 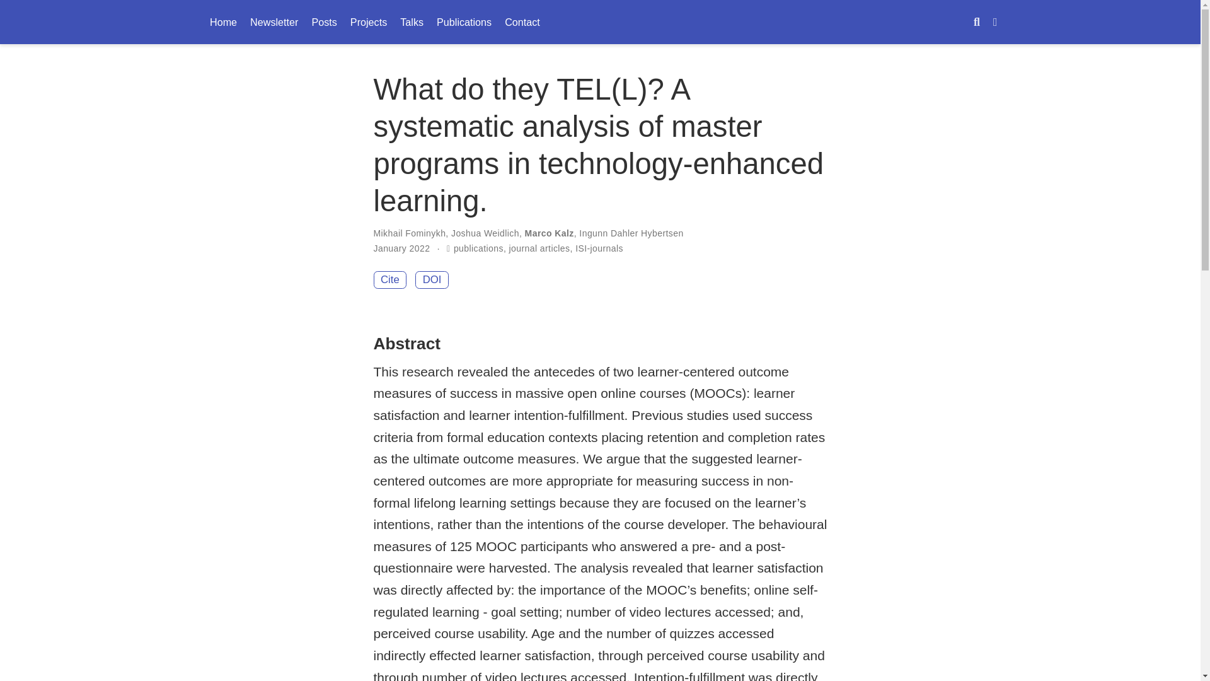 What do you see at coordinates (478, 248) in the screenshot?
I see `publications` at bounding box center [478, 248].